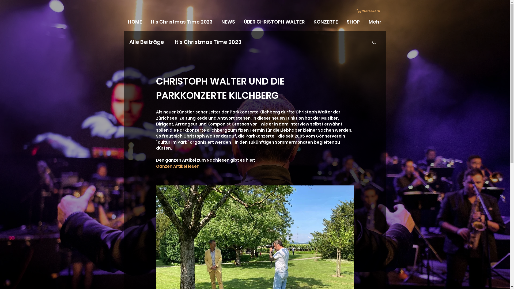 The image size is (514, 289). What do you see at coordinates (229, 22) in the screenshot?
I see `NEWS` at bounding box center [229, 22].